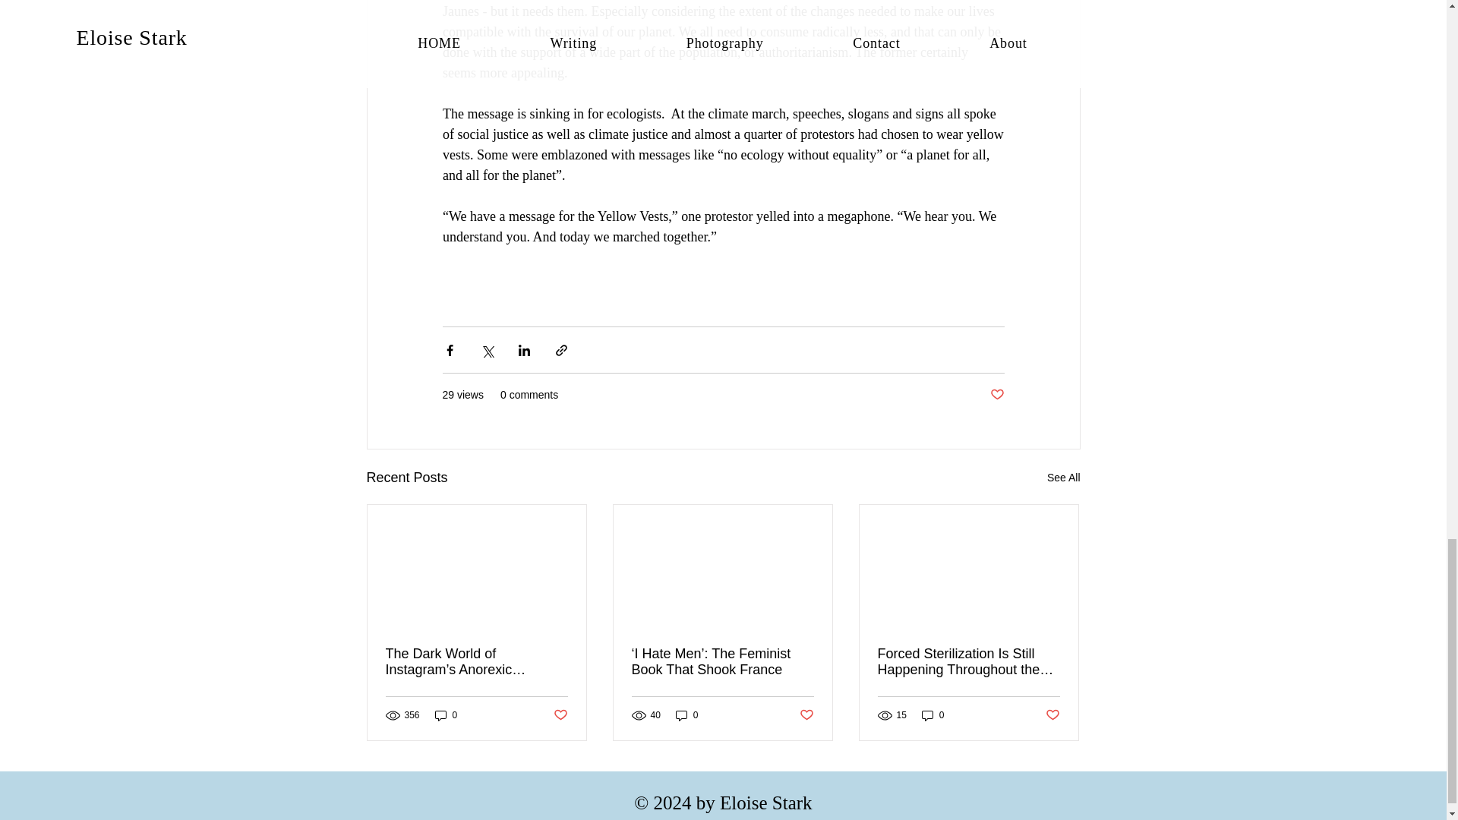 This screenshot has height=820, width=1458. I want to click on Post not marked as liked, so click(559, 715).